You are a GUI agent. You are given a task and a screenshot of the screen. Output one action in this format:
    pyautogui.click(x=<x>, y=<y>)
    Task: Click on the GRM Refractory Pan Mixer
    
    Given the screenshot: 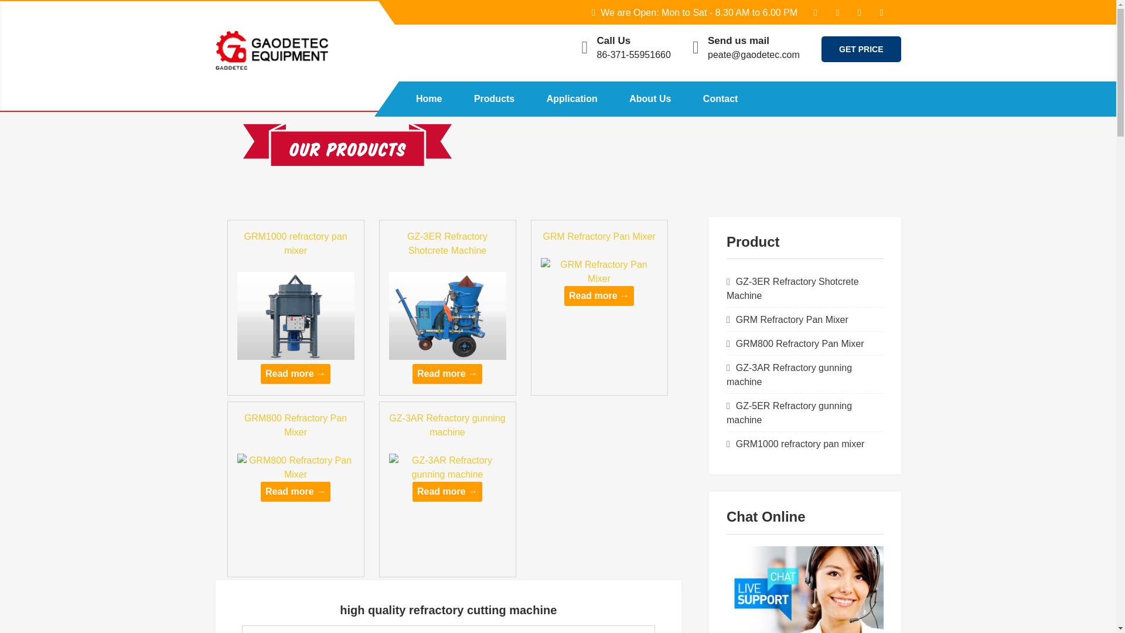 What is the action you would take?
    pyautogui.click(x=598, y=236)
    